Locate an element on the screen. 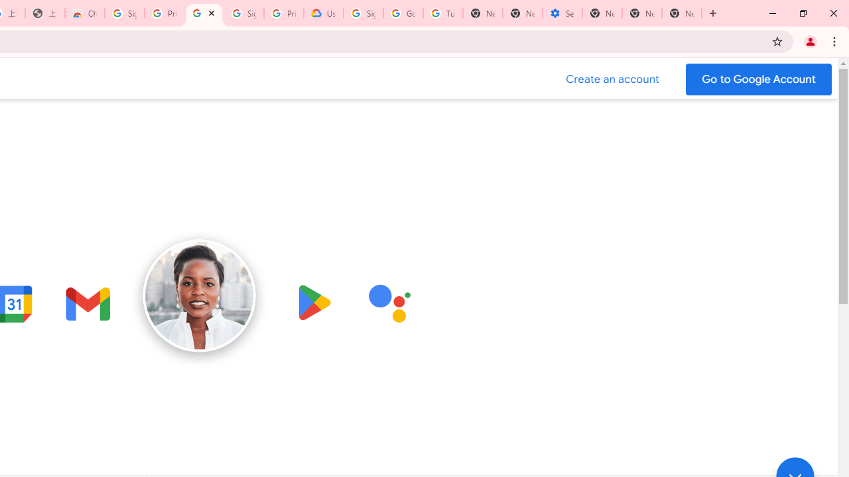  Google Account Help is located at coordinates (403, 13).